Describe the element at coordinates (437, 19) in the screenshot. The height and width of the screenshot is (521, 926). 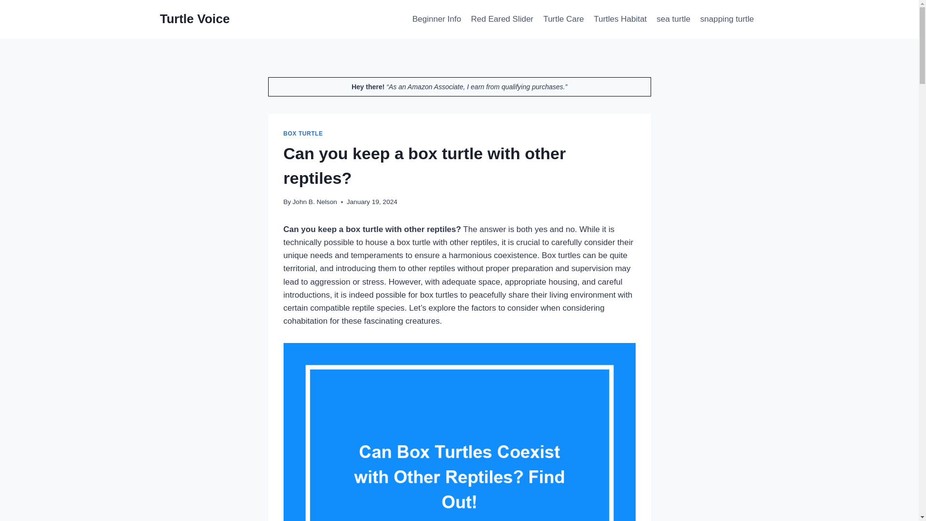
I see `Beginner Info` at that location.